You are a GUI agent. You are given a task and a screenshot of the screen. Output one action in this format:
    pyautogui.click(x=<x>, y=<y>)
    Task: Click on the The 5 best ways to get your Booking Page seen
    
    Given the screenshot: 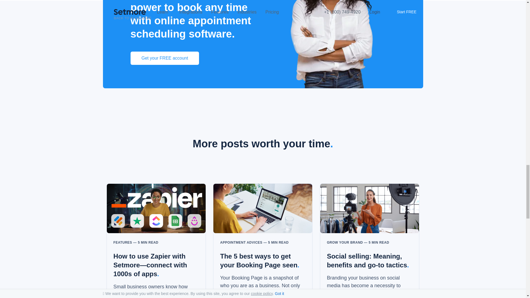 What is the action you would take?
    pyautogui.click(x=263, y=212)
    